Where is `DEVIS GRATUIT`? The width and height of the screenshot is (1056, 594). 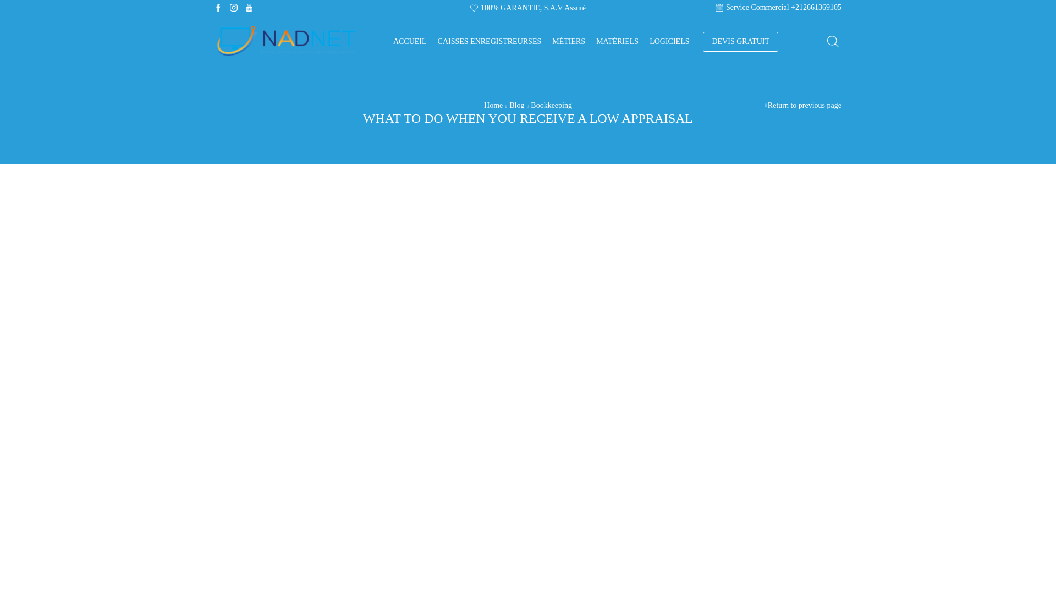
DEVIS GRATUIT is located at coordinates (740, 42).